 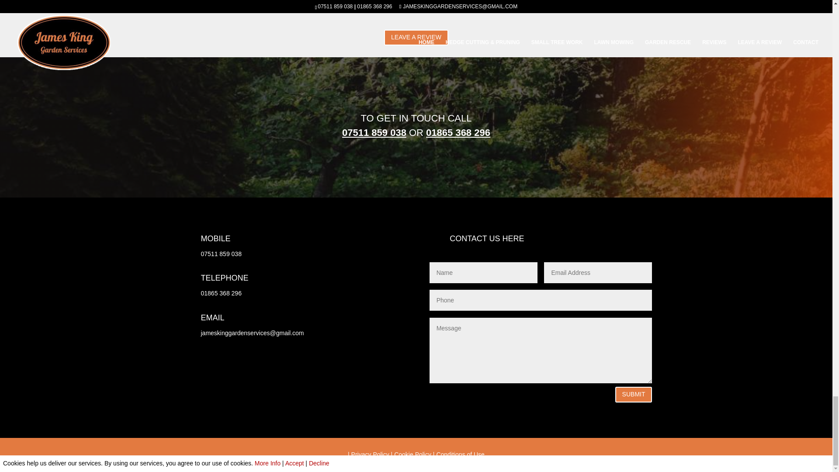 I want to click on SUBMIT, so click(x=634, y=394).